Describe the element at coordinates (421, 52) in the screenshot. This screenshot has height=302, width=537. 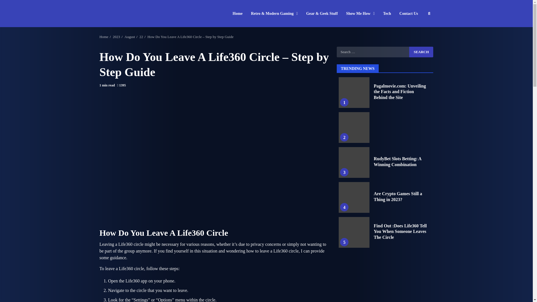
I see `Search` at that location.